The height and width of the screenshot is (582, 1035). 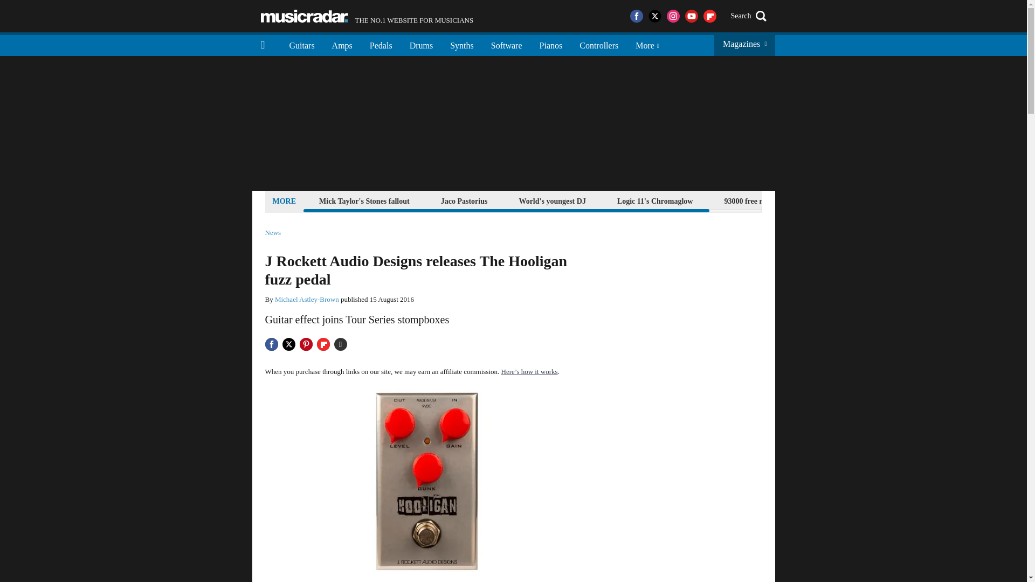 I want to click on World's youngest DJ, so click(x=551, y=200).